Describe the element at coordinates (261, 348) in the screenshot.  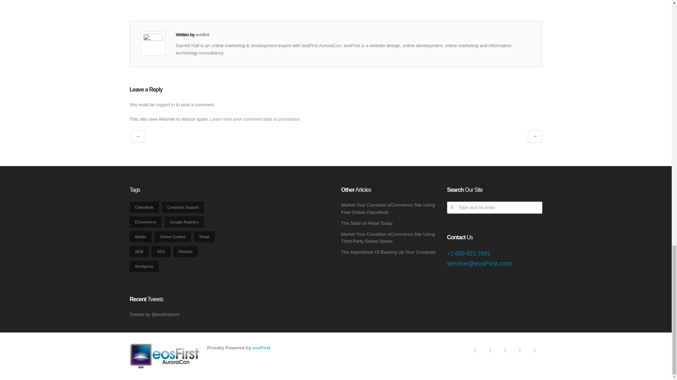
I see `eosFirst can bring your website to Life!` at that location.